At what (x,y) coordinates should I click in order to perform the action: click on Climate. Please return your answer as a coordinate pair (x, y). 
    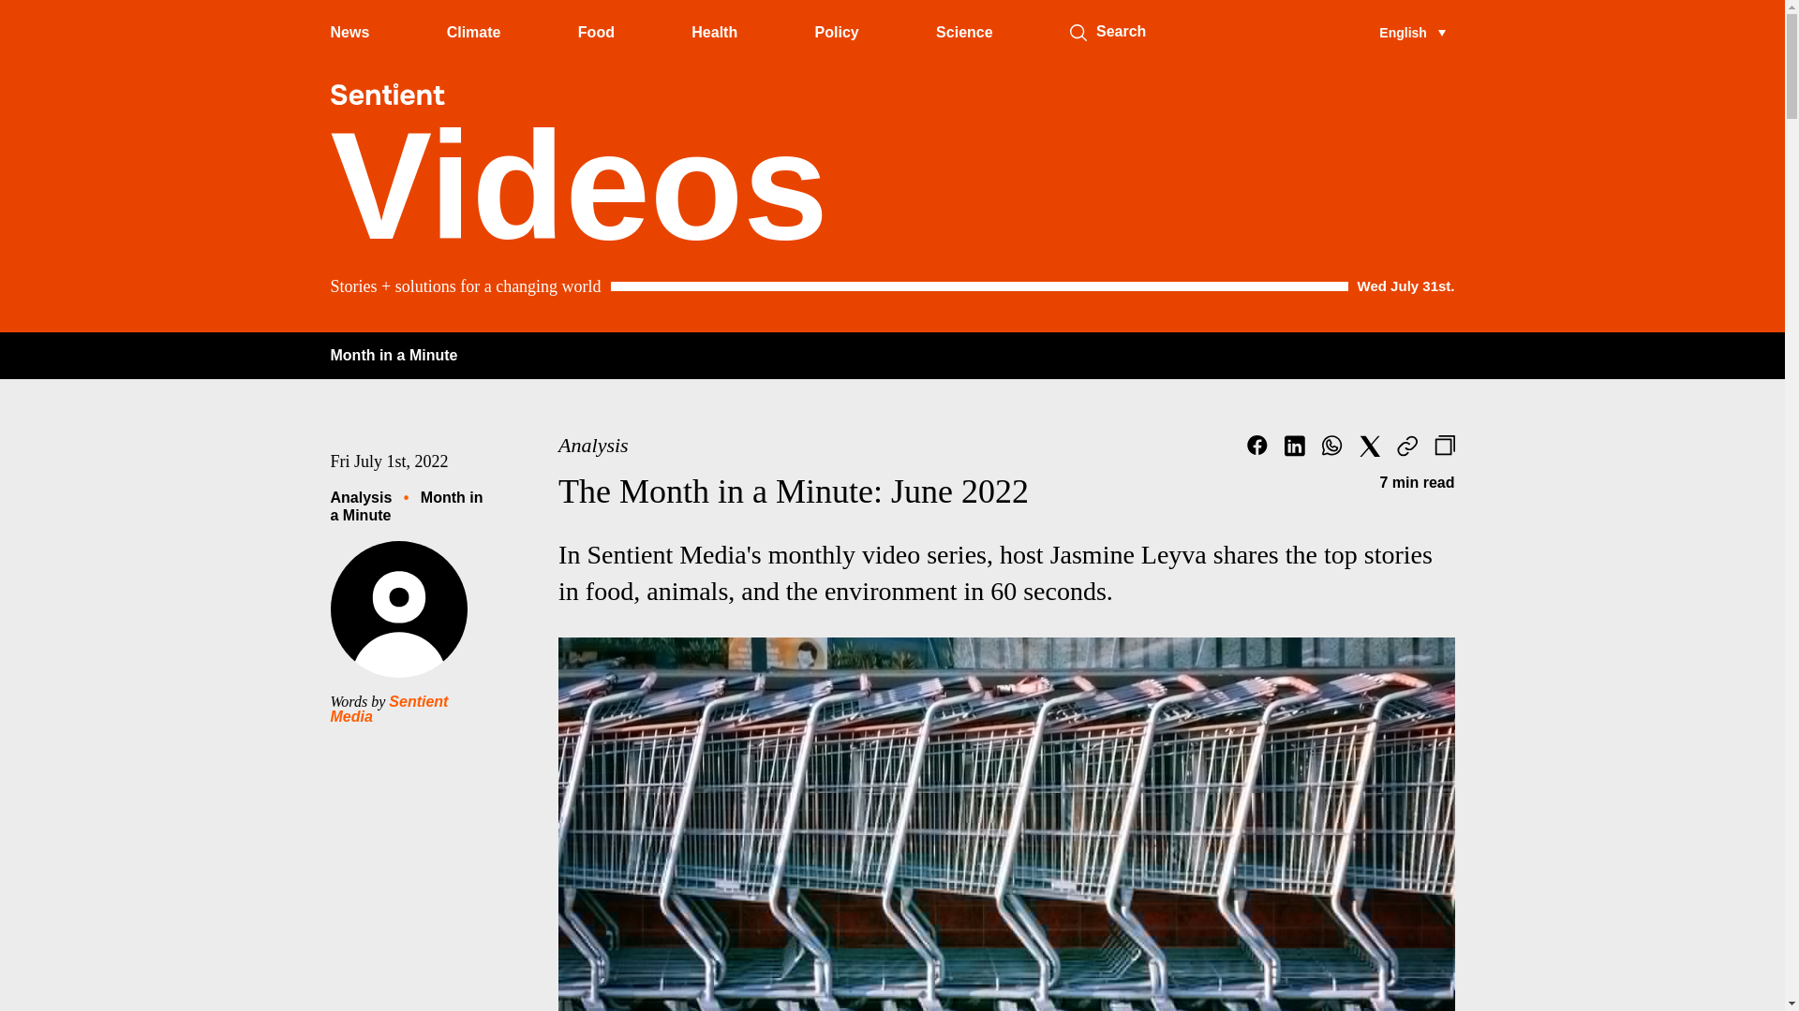
    Looking at the image, I should click on (474, 32).